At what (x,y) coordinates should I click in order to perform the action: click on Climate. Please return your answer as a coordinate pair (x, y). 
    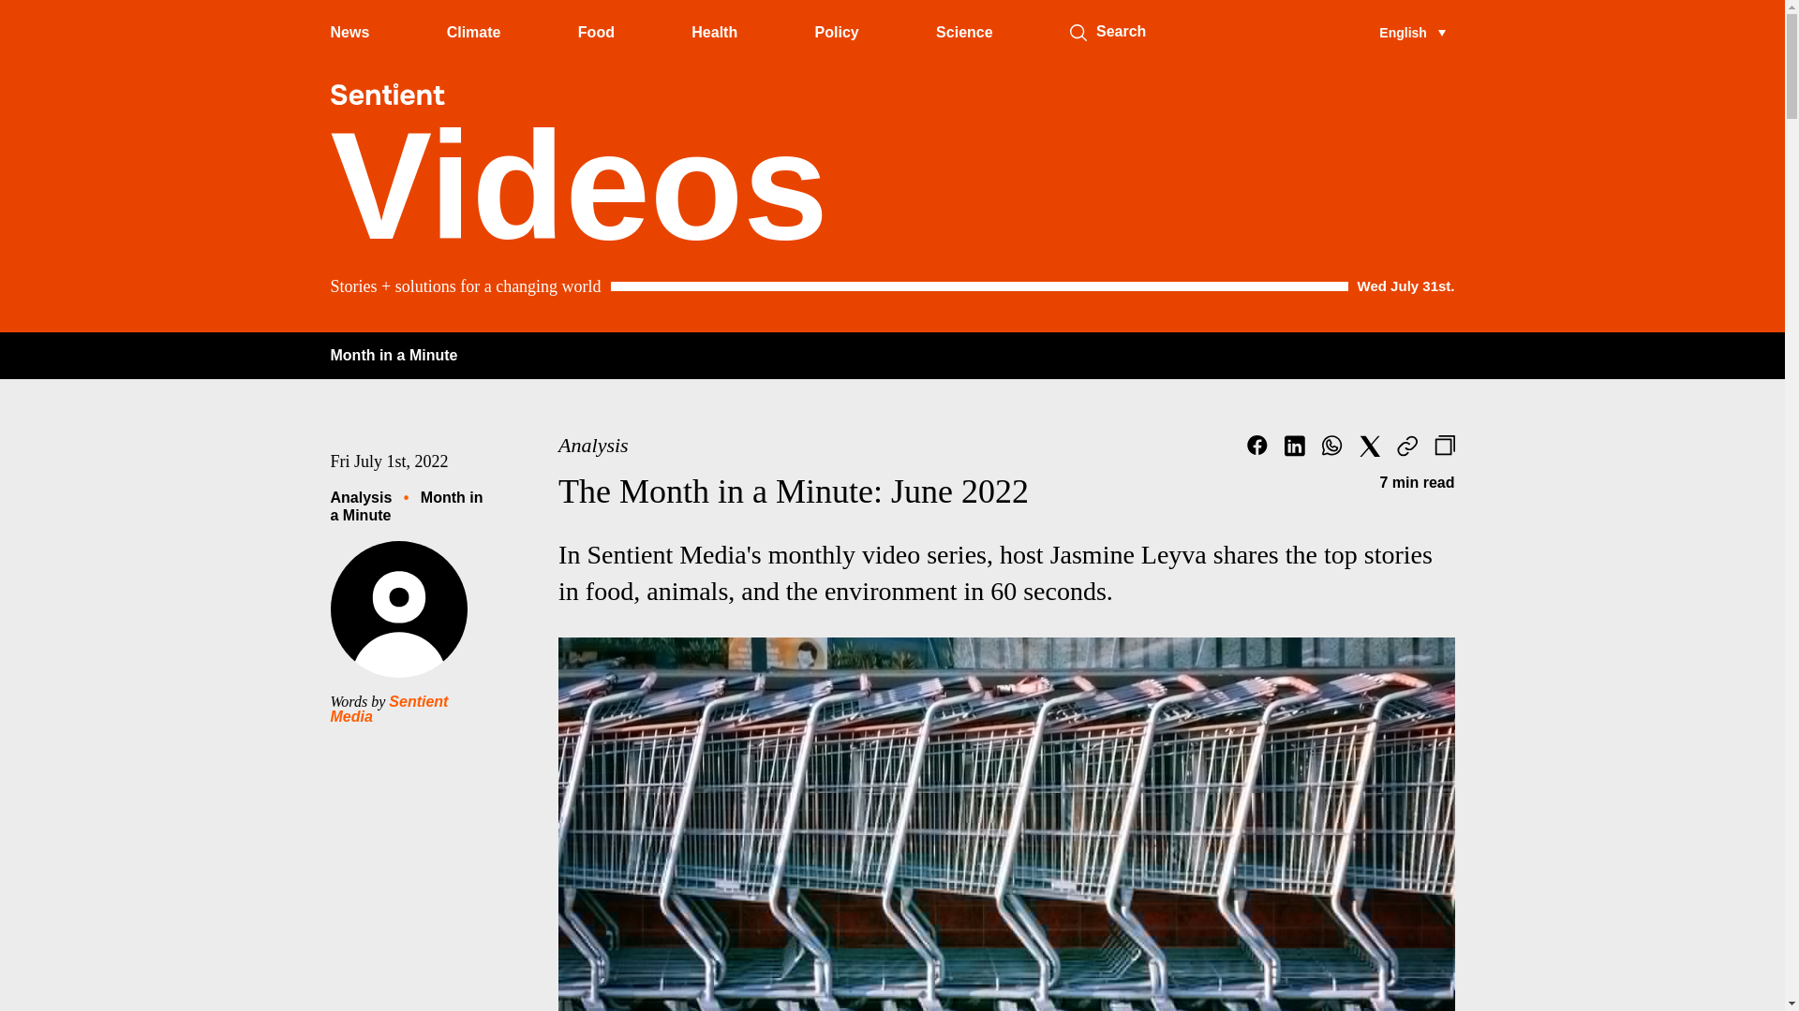
    Looking at the image, I should click on (474, 32).